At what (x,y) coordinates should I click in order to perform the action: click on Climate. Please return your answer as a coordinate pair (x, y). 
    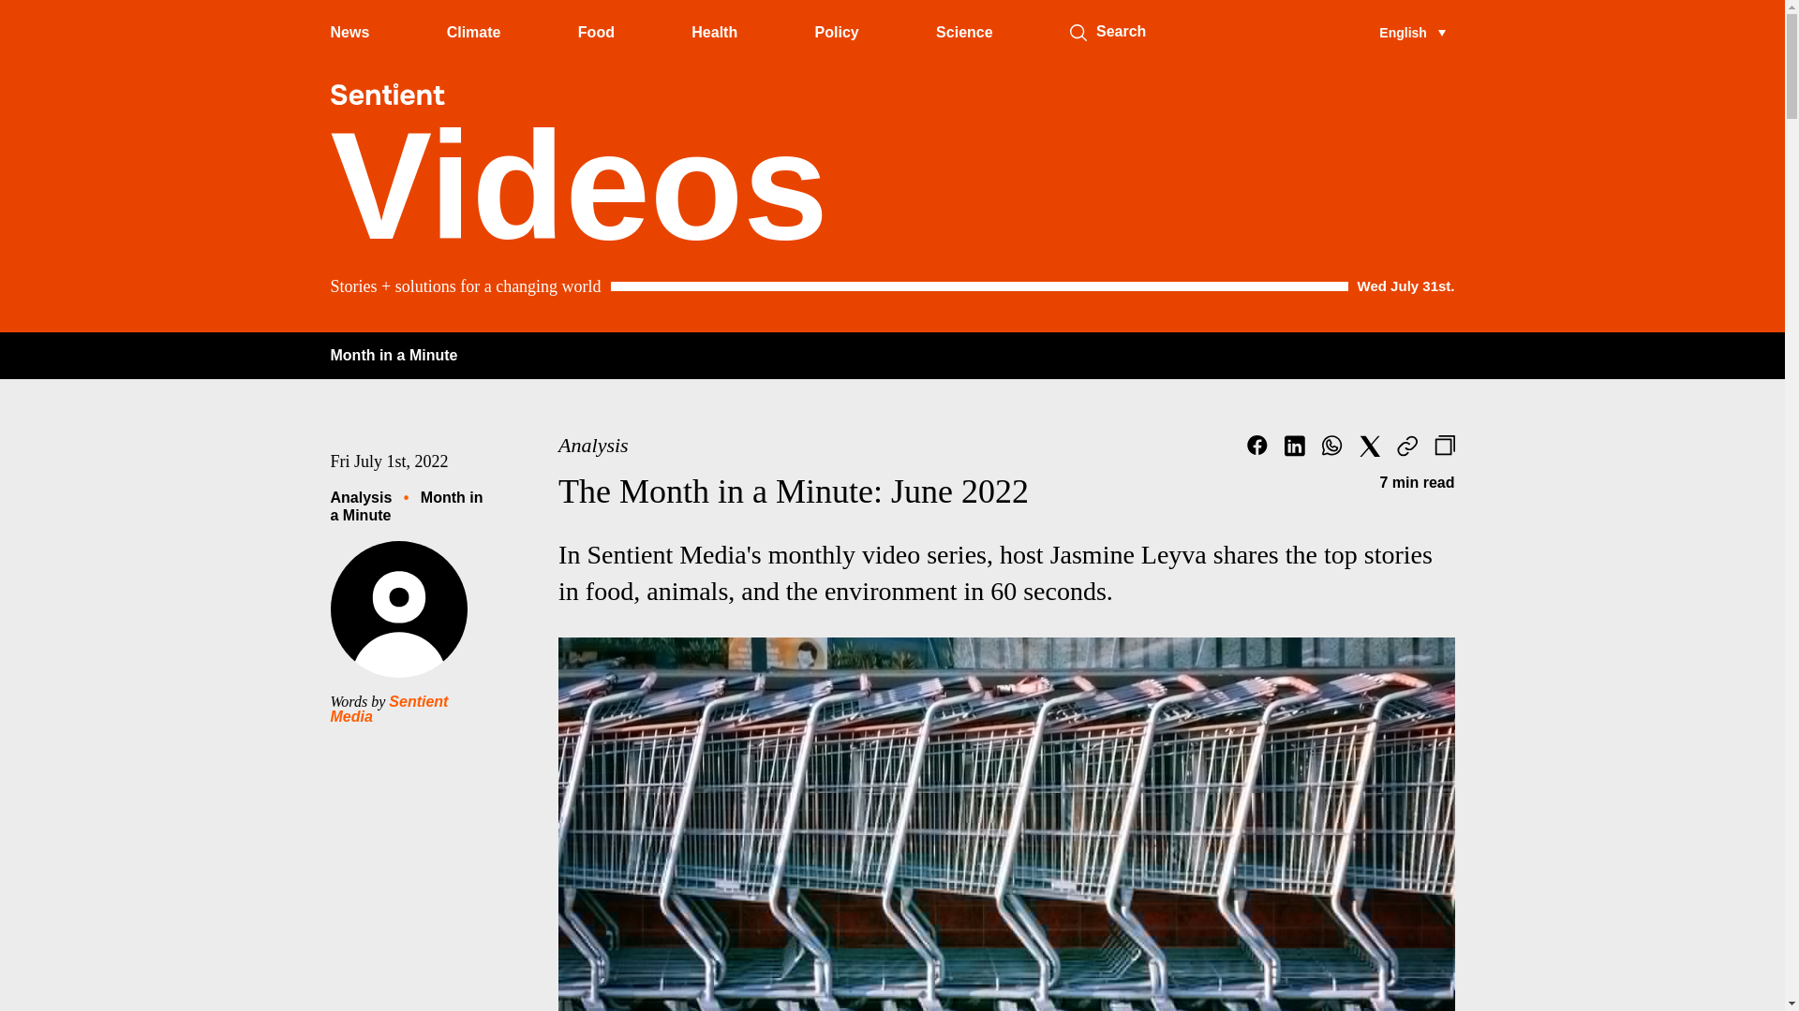
    Looking at the image, I should click on (474, 32).